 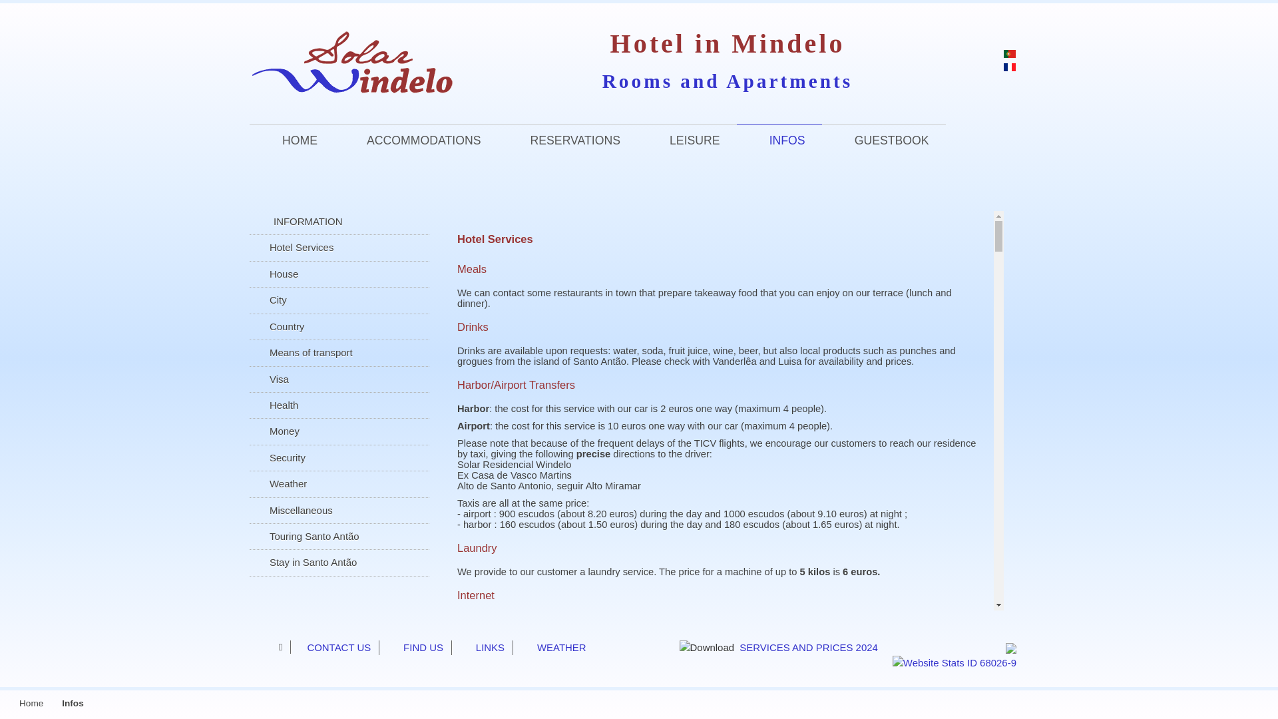 I want to click on GUESTBOOK, so click(x=883, y=149).